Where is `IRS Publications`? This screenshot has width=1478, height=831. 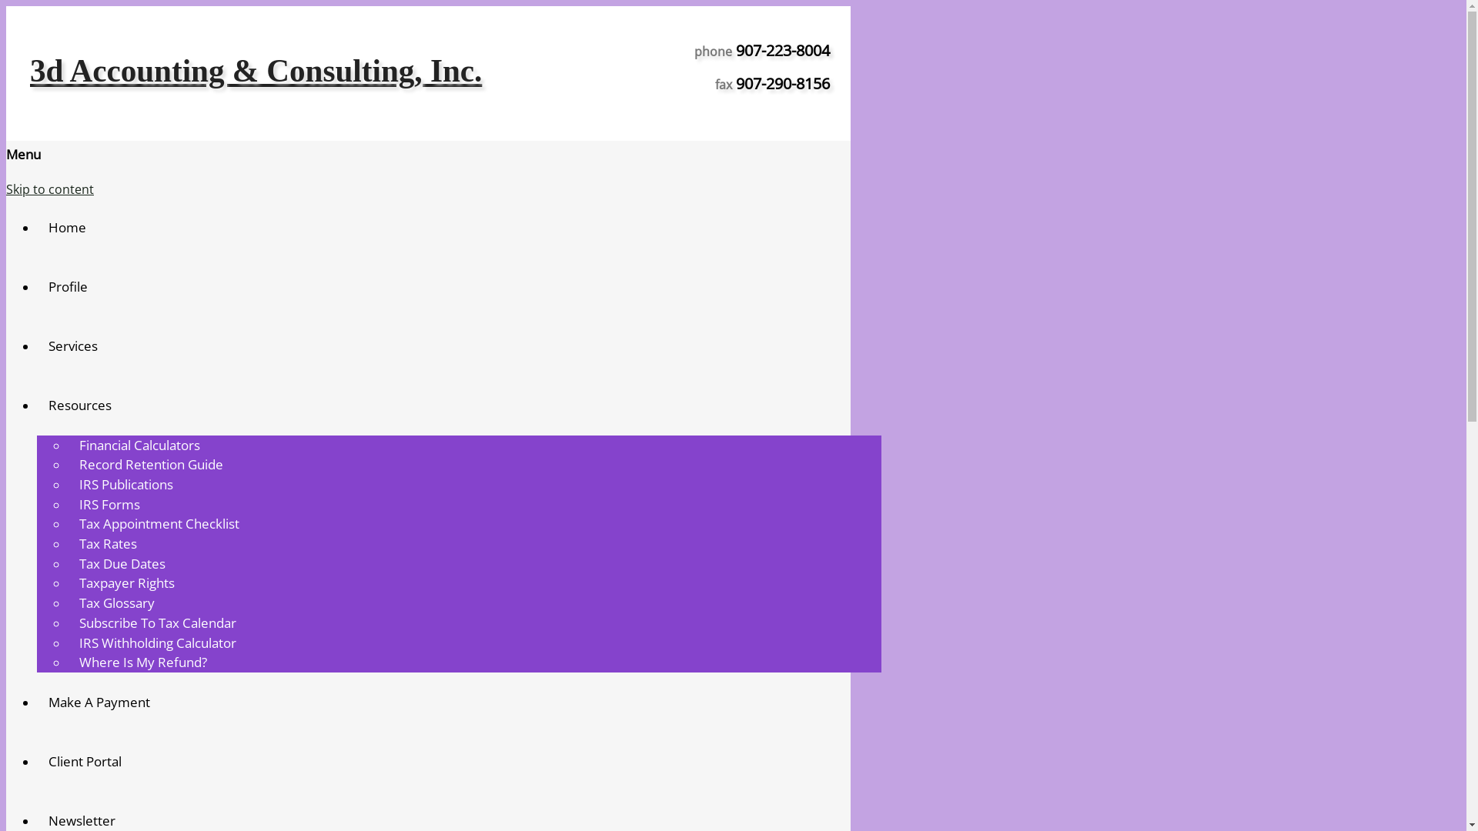 IRS Publications is located at coordinates (126, 485).